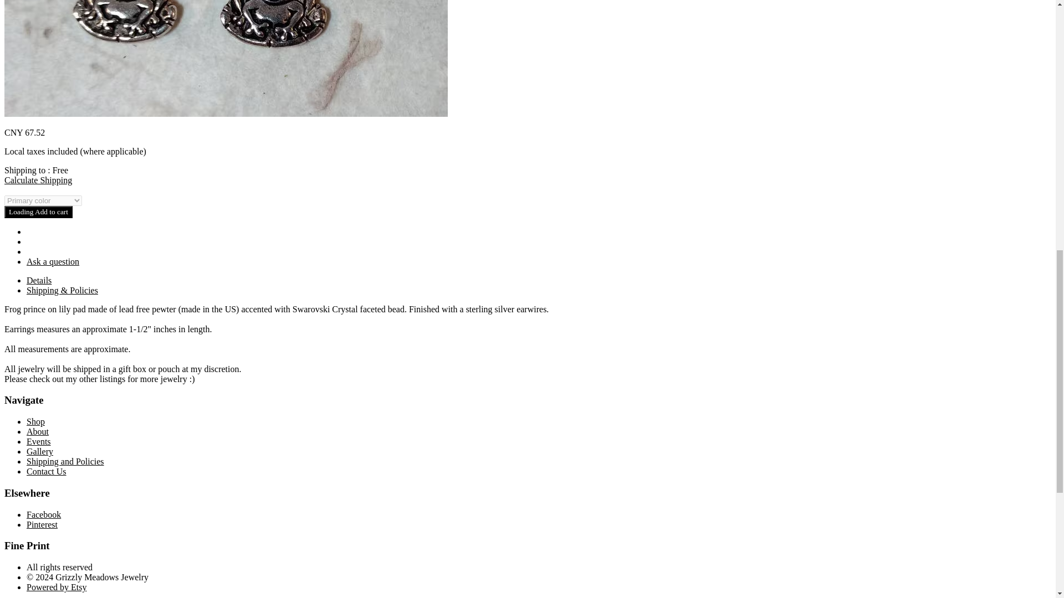 This screenshot has height=598, width=1064. I want to click on Details, so click(39, 280).